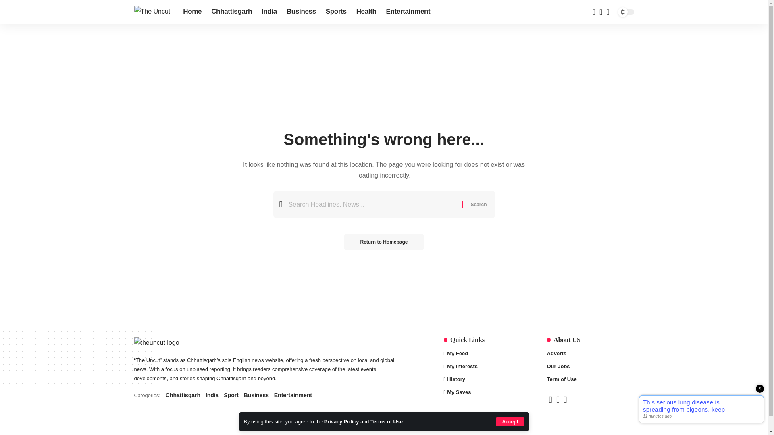 The height and width of the screenshot is (435, 774). Describe the element at coordinates (341, 421) in the screenshot. I see `The Uncut` at that location.